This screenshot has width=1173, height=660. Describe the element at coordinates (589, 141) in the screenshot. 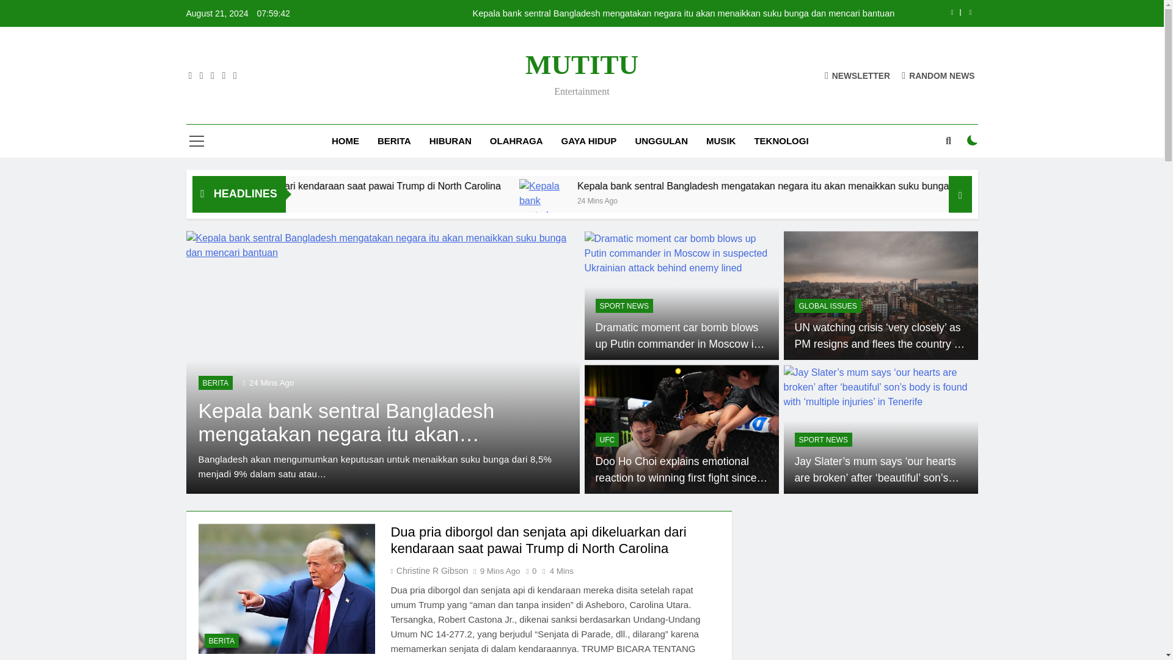

I see `GAYA HIDUP` at that location.